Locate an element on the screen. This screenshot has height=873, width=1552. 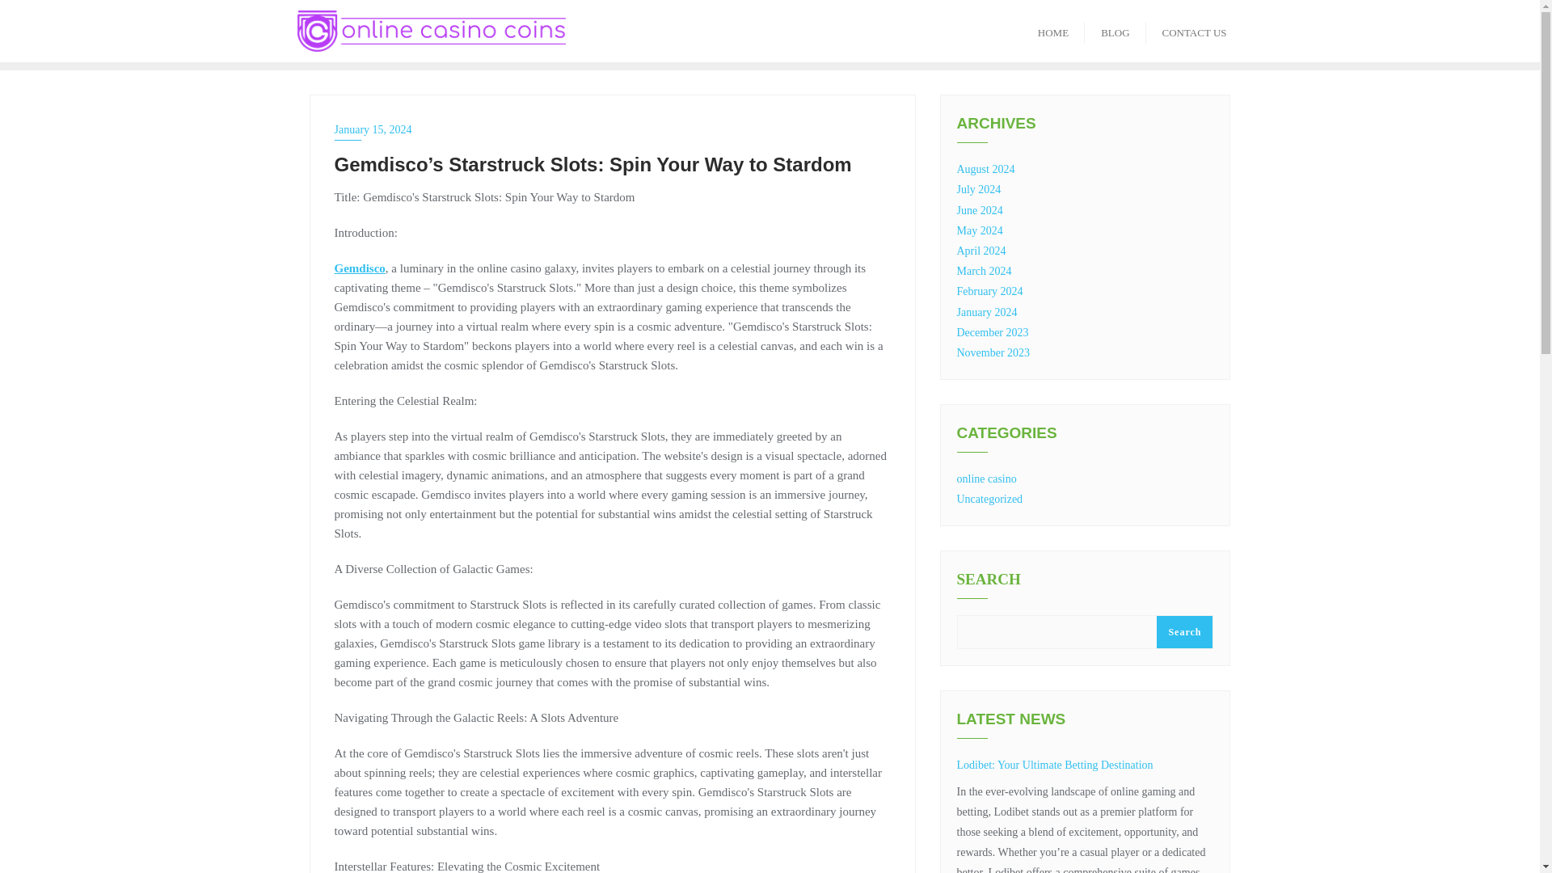
Lodibet: Your Ultimate Betting Destination is located at coordinates (1055, 765).